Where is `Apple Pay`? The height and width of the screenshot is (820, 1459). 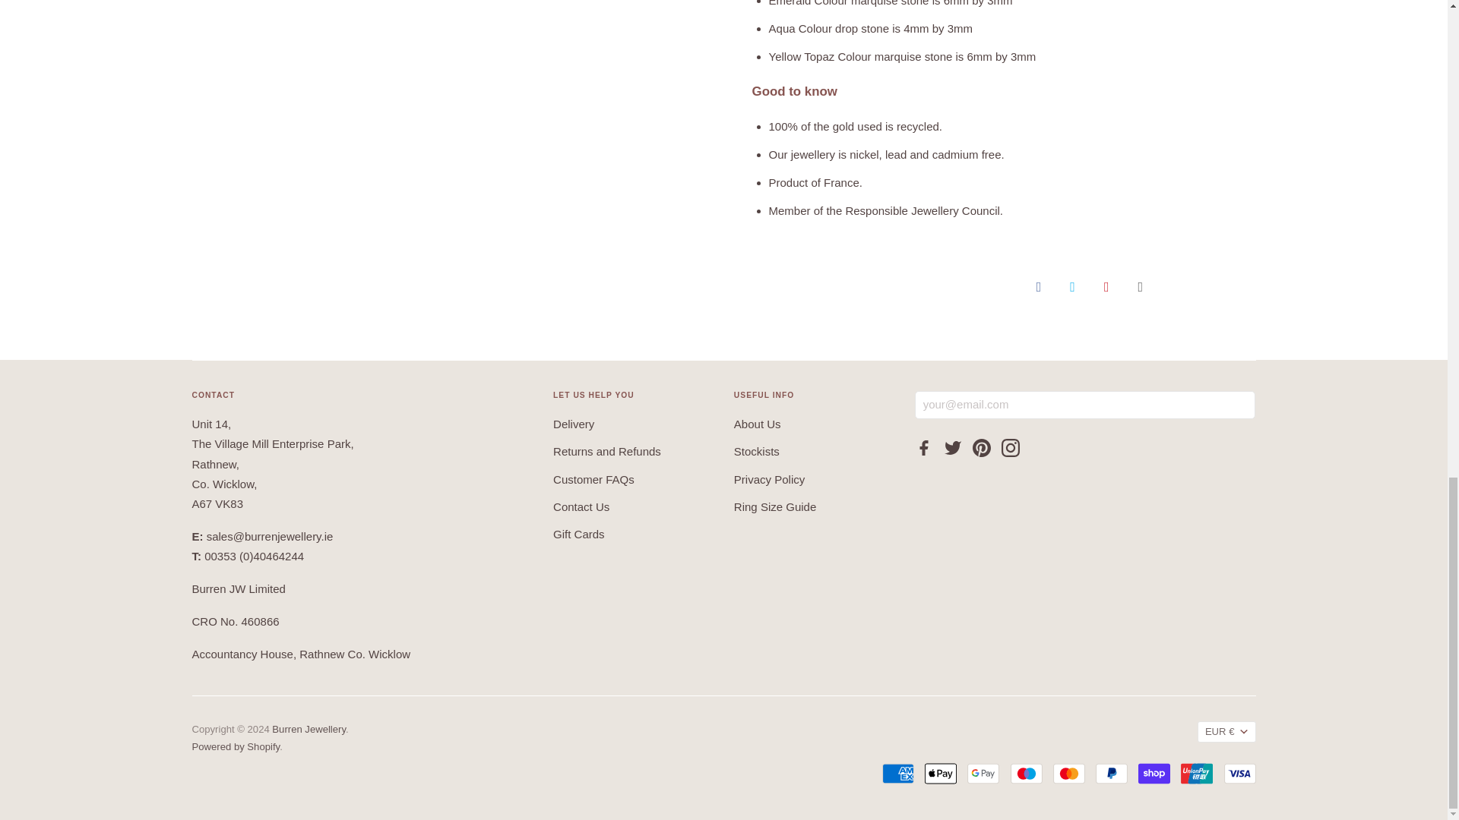
Apple Pay is located at coordinates (941, 773).